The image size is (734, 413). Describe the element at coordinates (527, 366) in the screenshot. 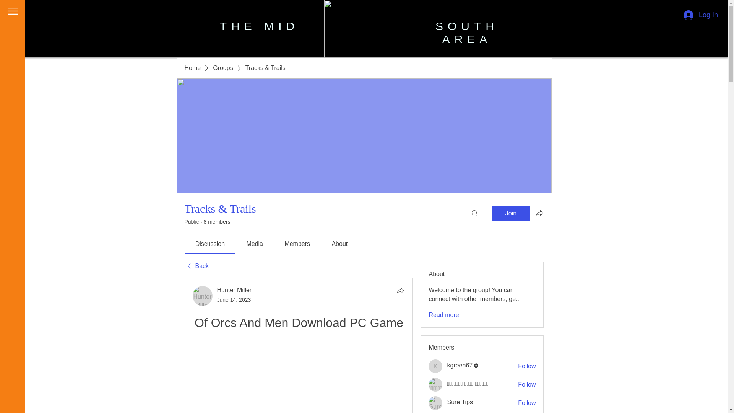

I see `Follow` at that location.